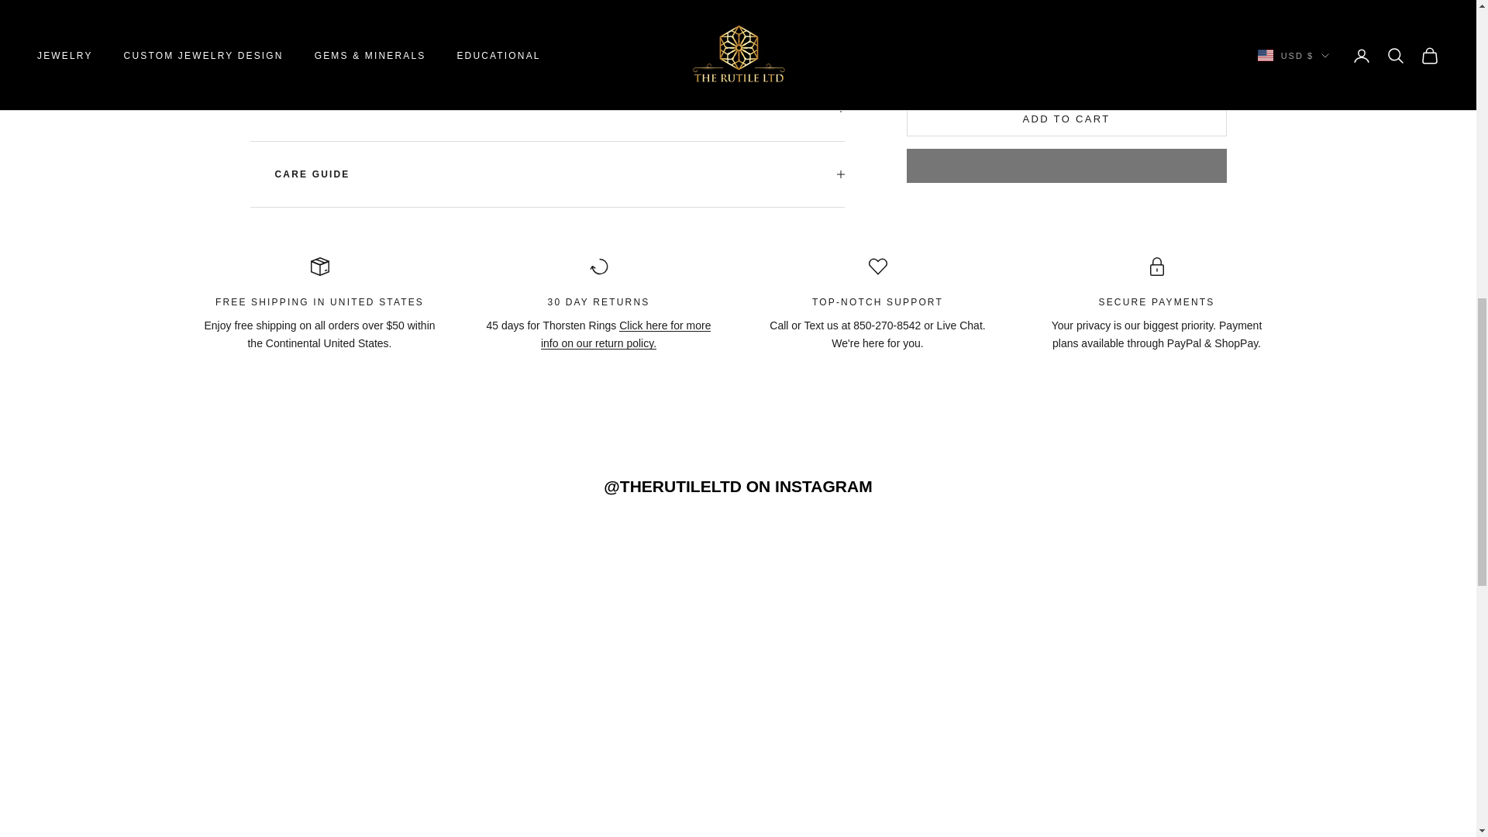 This screenshot has height=837, width=1488. I want to click on Refund Policy, so click(546, 141).